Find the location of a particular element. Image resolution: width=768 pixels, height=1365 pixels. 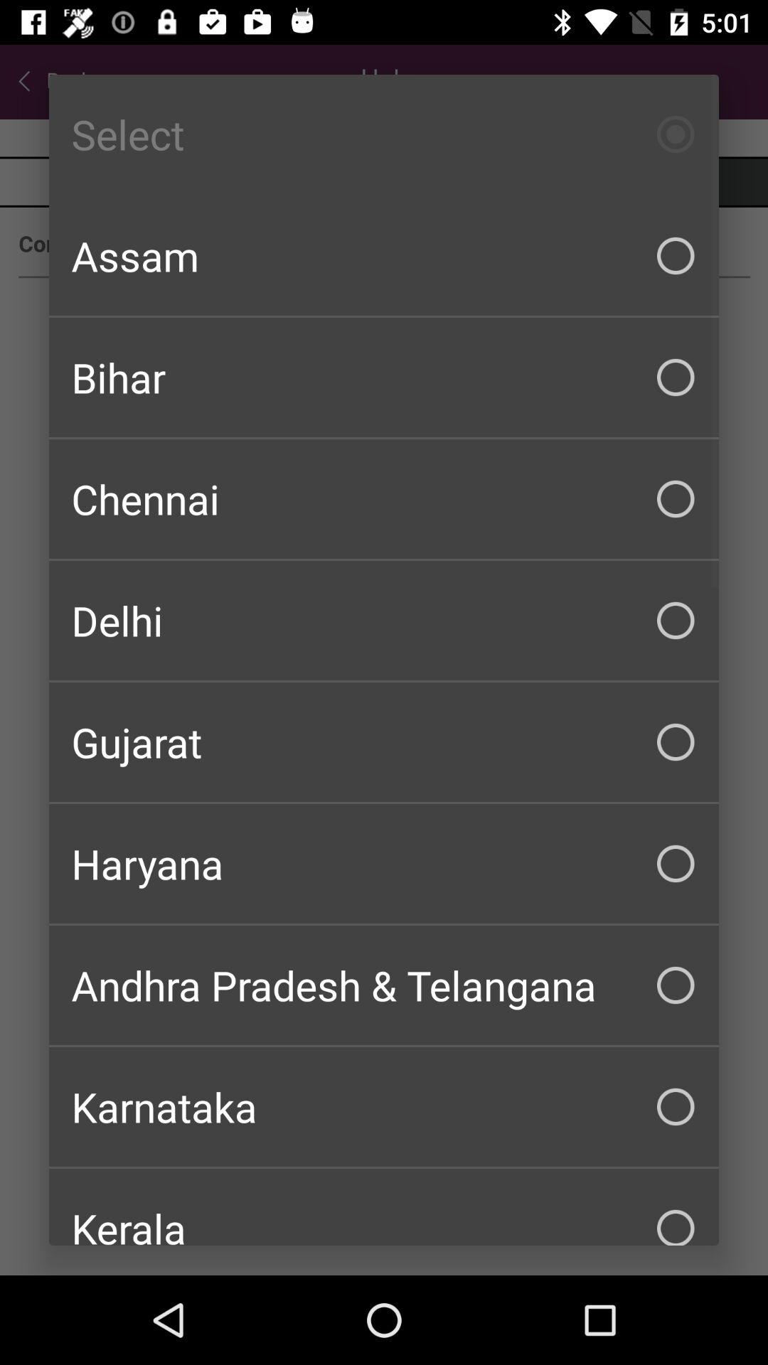

press icon above the gujarat item is located at coordinates (384, 620).